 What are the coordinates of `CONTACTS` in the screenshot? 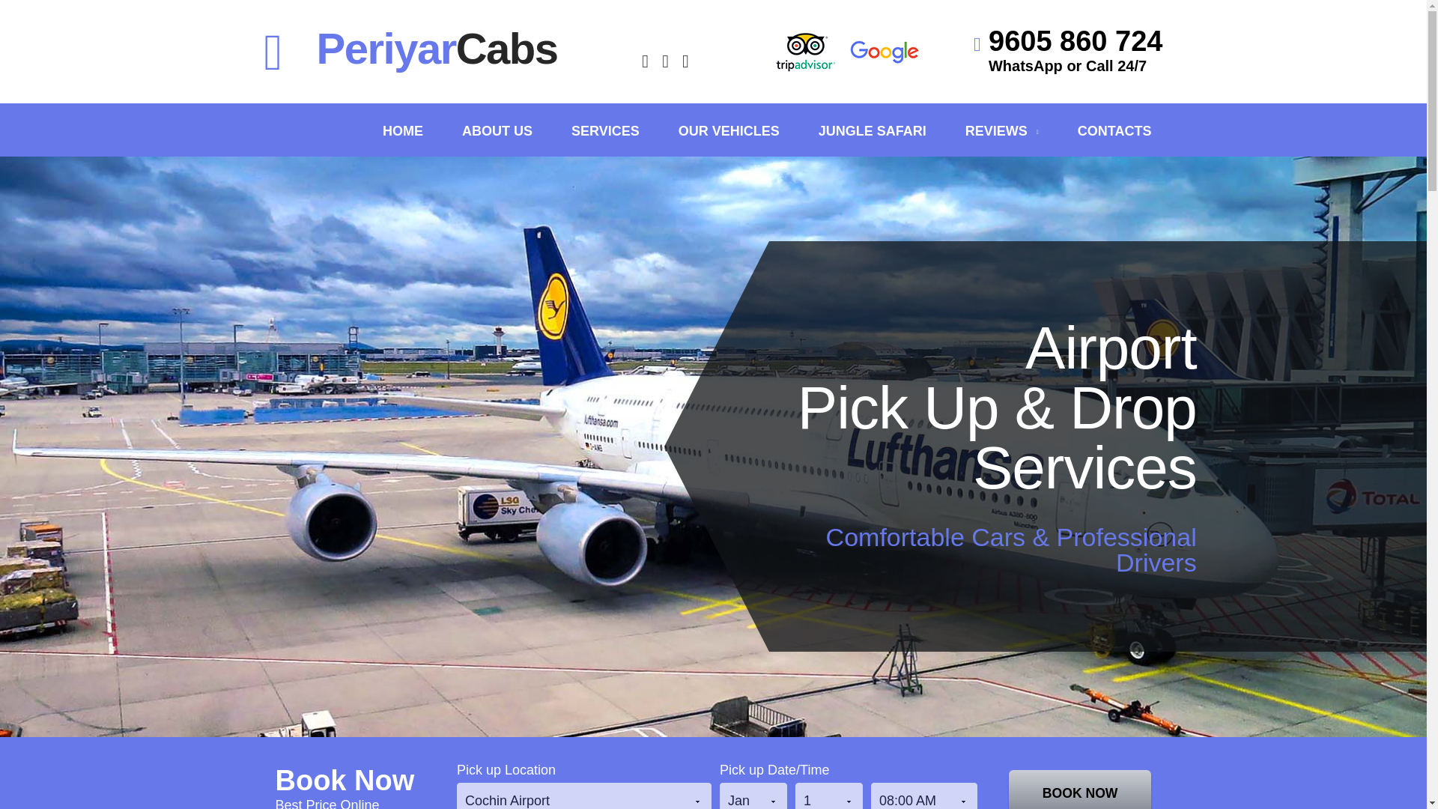 It's located at (1114, 130).